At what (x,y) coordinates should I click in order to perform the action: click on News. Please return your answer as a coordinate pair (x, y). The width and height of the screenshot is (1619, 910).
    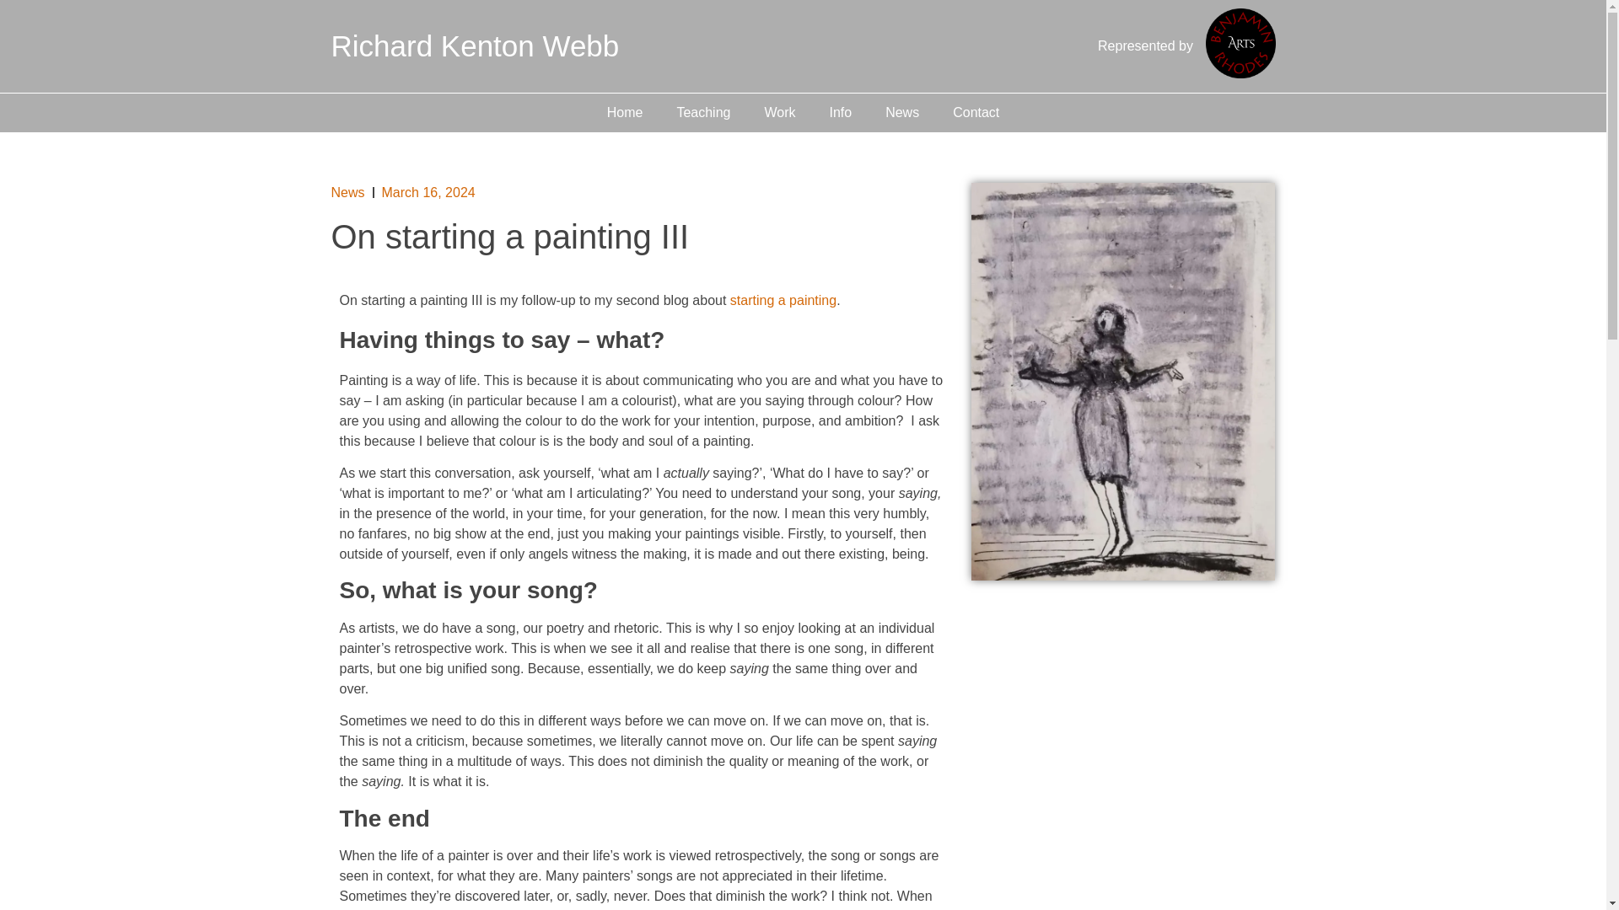
    Looking at the image, I should click on (901, 111).